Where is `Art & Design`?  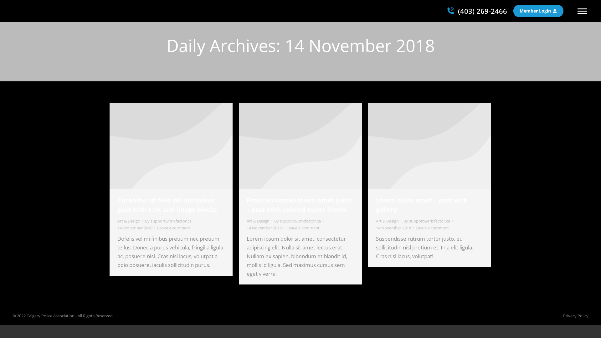 Art & Design is located at coordinates (129, 221).